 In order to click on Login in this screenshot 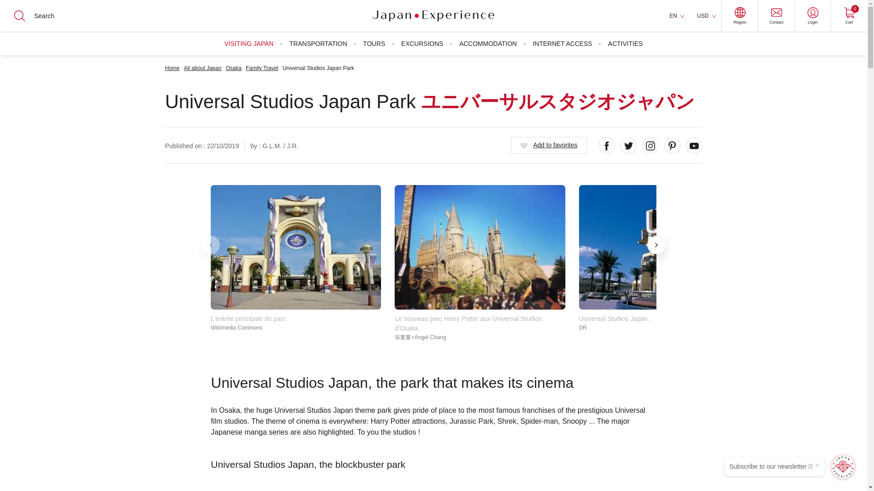, I will do `click(249, 44)`.